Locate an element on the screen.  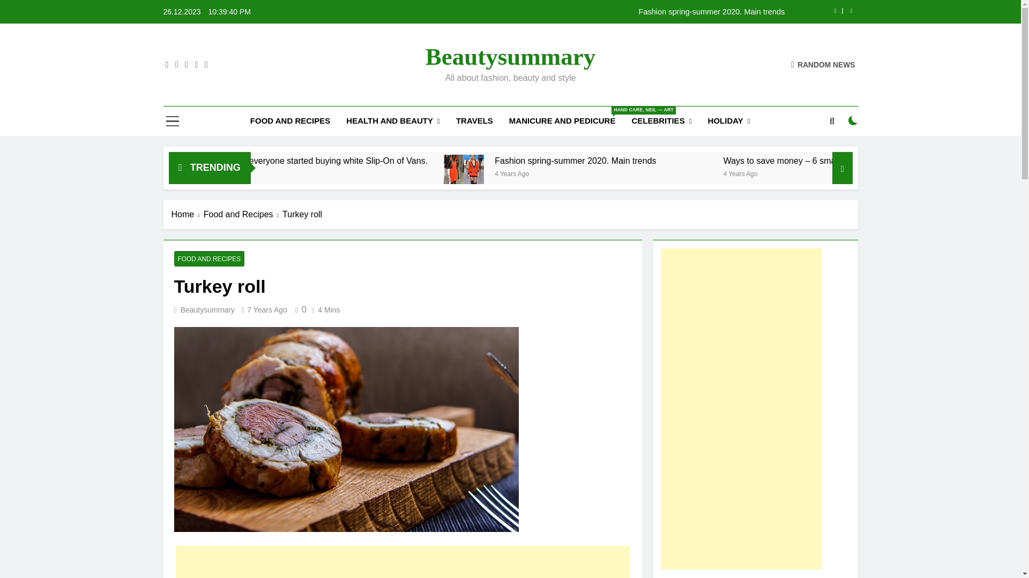
on is located at coordinates (853, 120).